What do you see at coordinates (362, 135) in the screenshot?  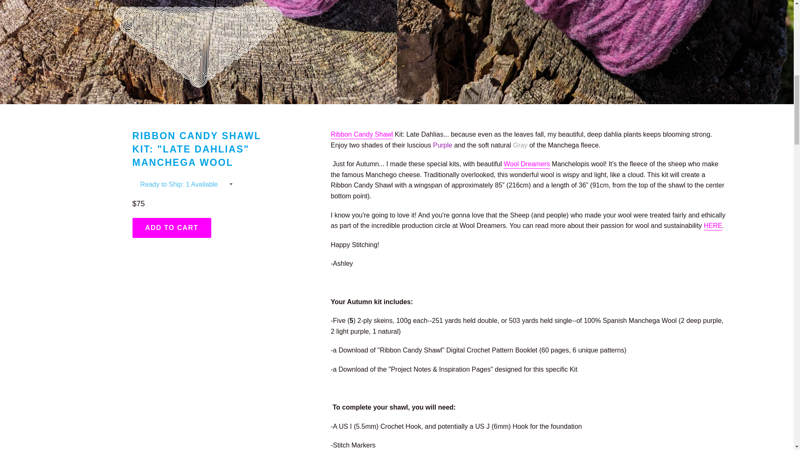 I see `Ribbon Candy Shawl` at bounding box center [362, 135].